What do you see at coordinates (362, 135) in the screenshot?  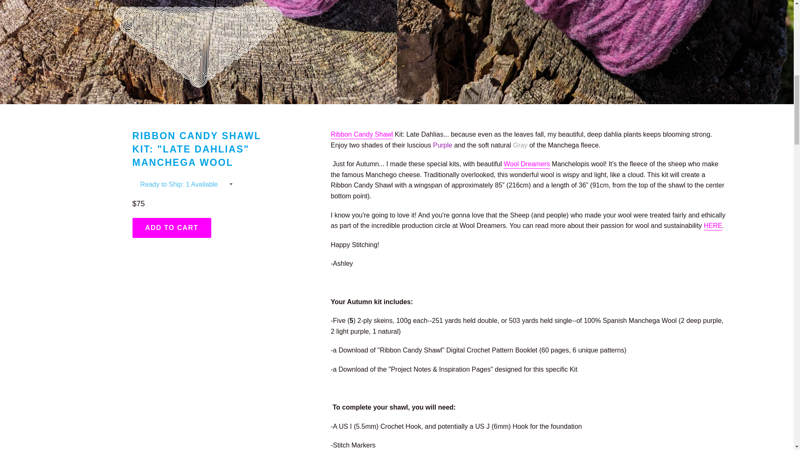 I see `Ribbon Candy Shawl` at bounding box center [362, 135].